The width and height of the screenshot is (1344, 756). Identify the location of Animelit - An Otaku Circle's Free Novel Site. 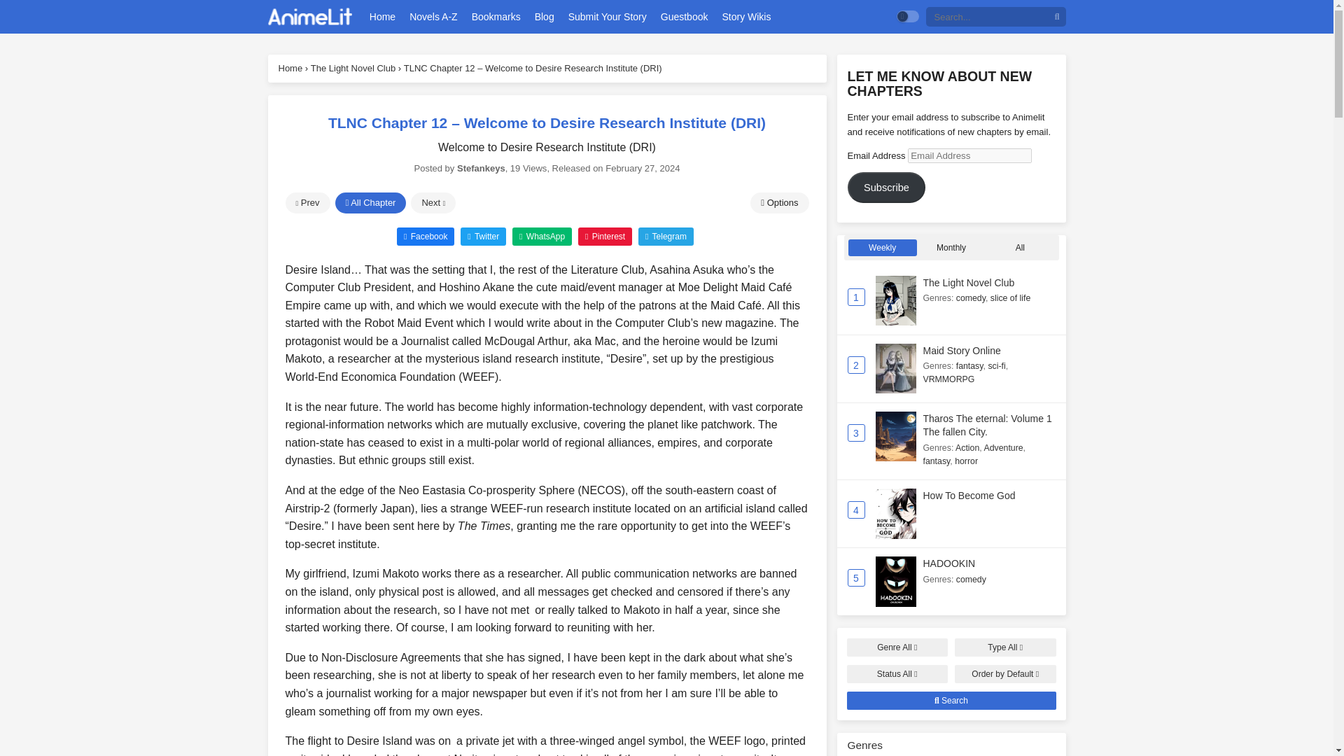
(309, 17).